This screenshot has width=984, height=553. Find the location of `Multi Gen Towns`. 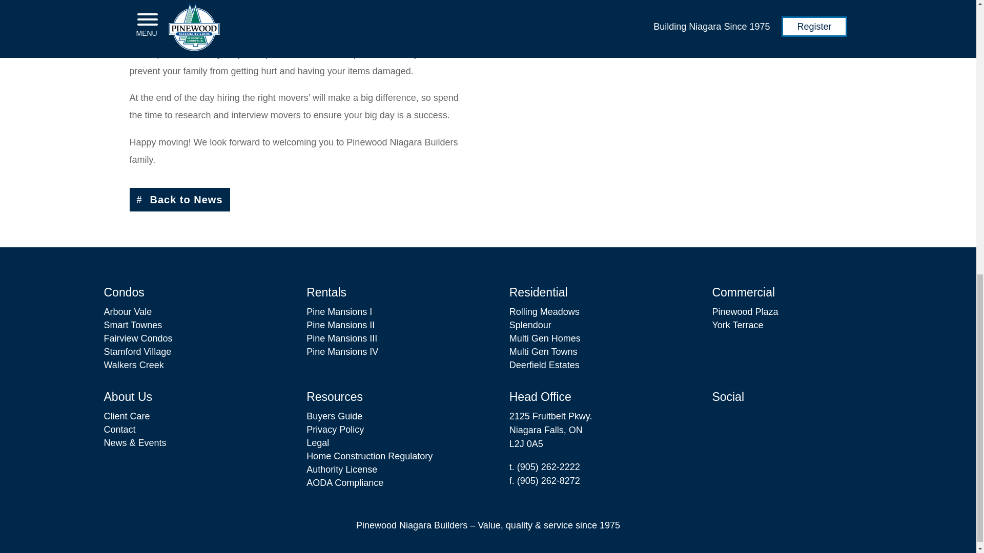

Multi Gen Towns is located at coordinates (543, 351).